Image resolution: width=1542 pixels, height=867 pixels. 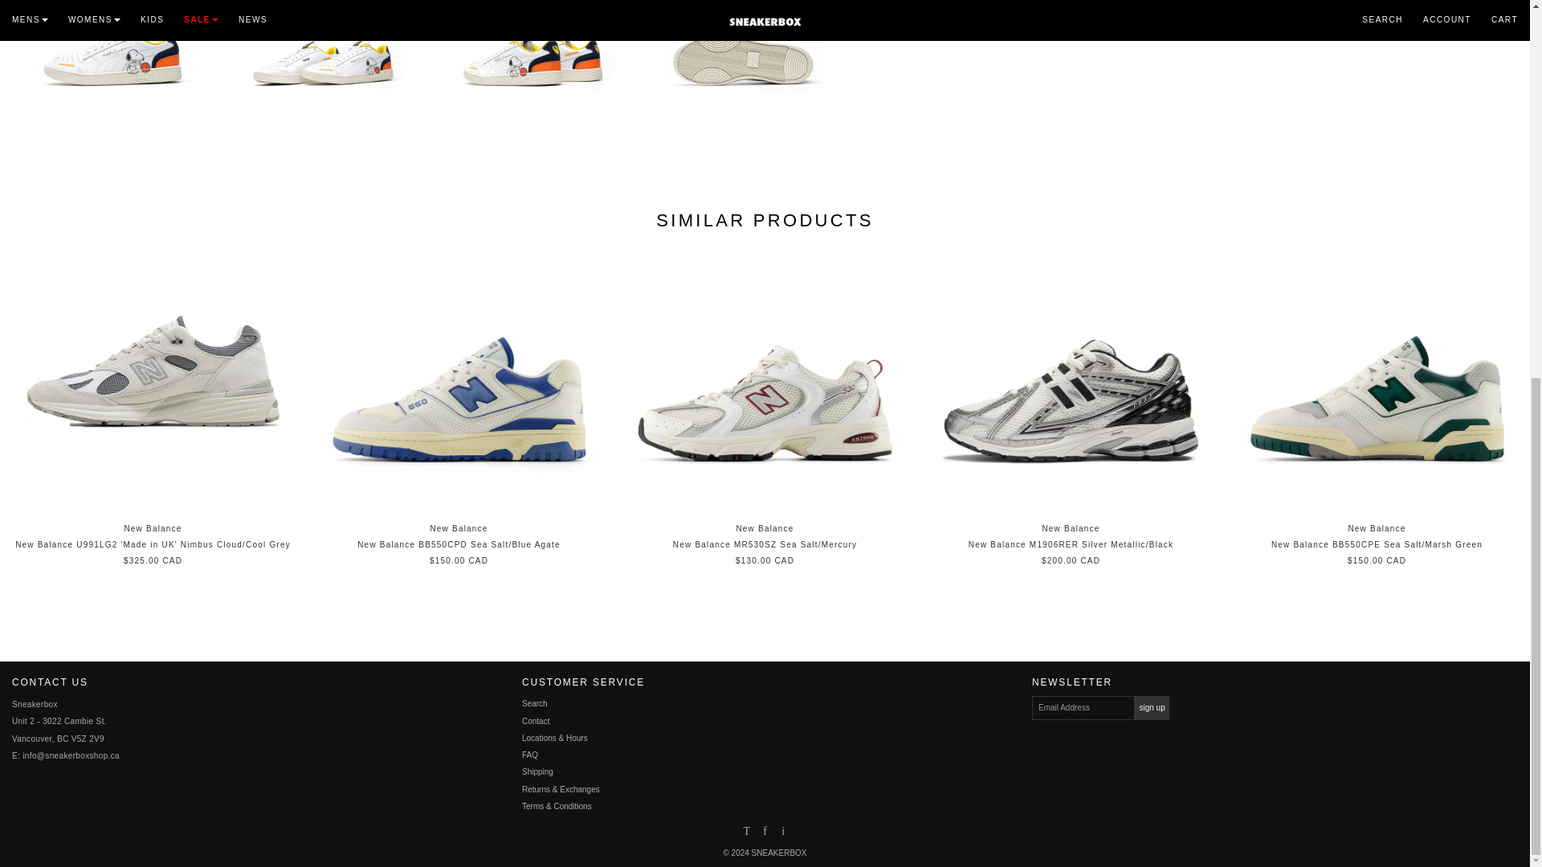 What do you see at coordinates (782, 832) in the screenshot?
I see `SNEAKERBOX on Instagram` at bounding box center [782, 832].